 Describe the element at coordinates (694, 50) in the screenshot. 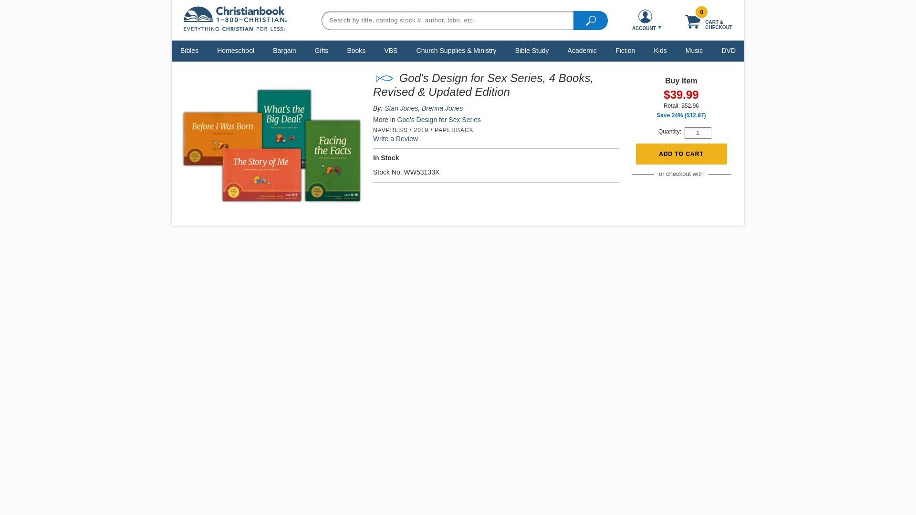

I see `Music` at that location.